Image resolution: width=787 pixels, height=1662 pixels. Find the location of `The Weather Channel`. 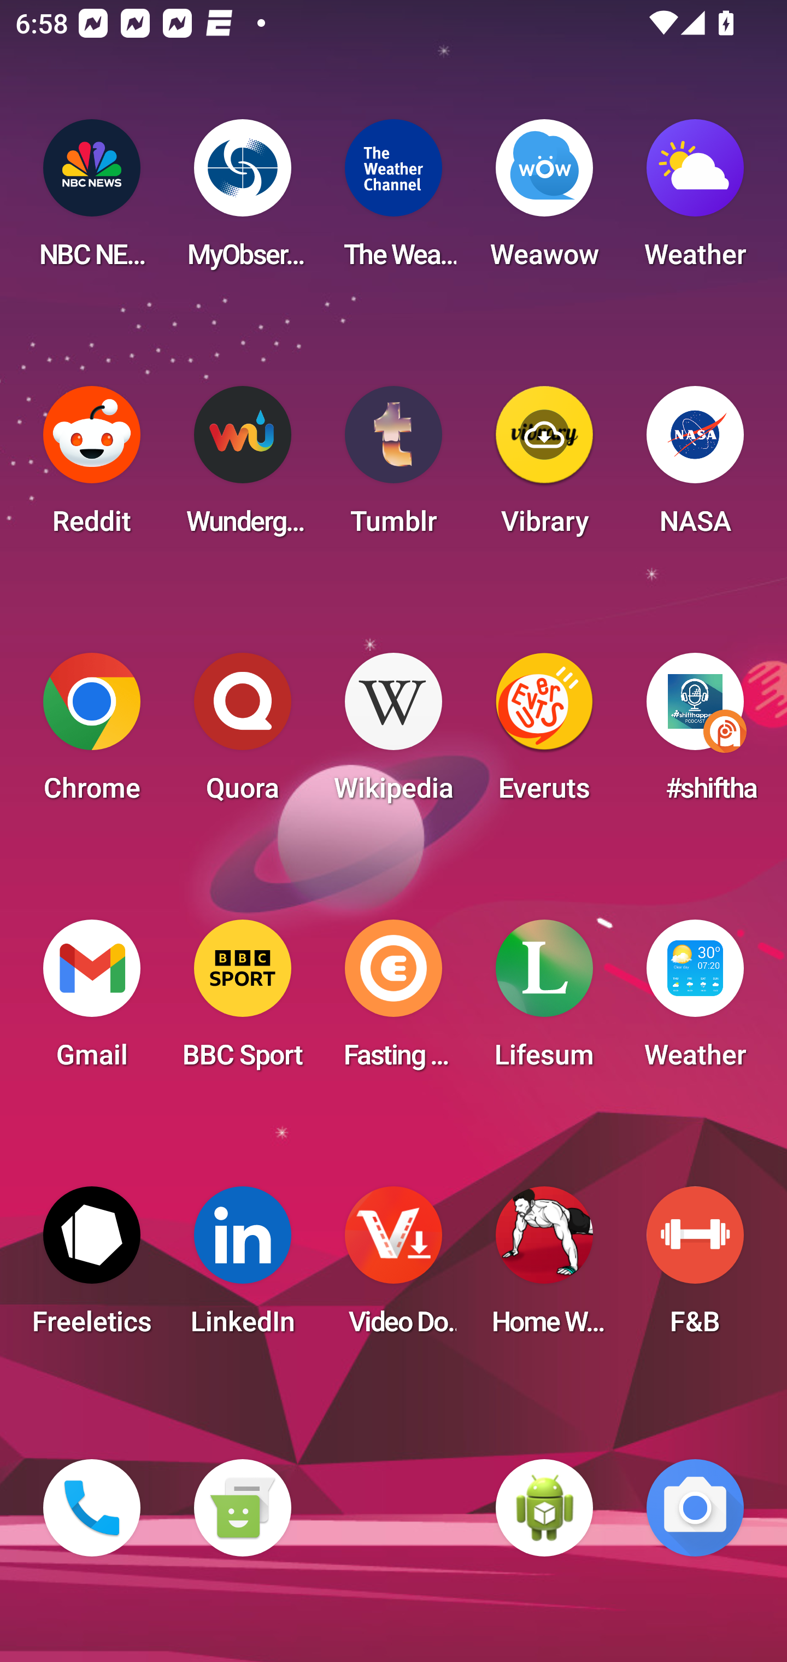

The Weather Channel is located at coordinates (393, 200).